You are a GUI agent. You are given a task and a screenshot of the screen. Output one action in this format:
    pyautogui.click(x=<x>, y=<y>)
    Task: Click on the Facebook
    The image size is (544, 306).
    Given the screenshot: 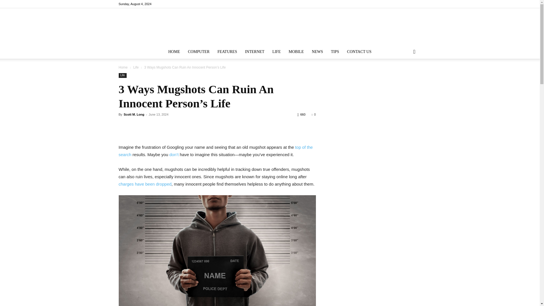 What is the action you would take?
    pyautogui.click(x=379, y=4)
    